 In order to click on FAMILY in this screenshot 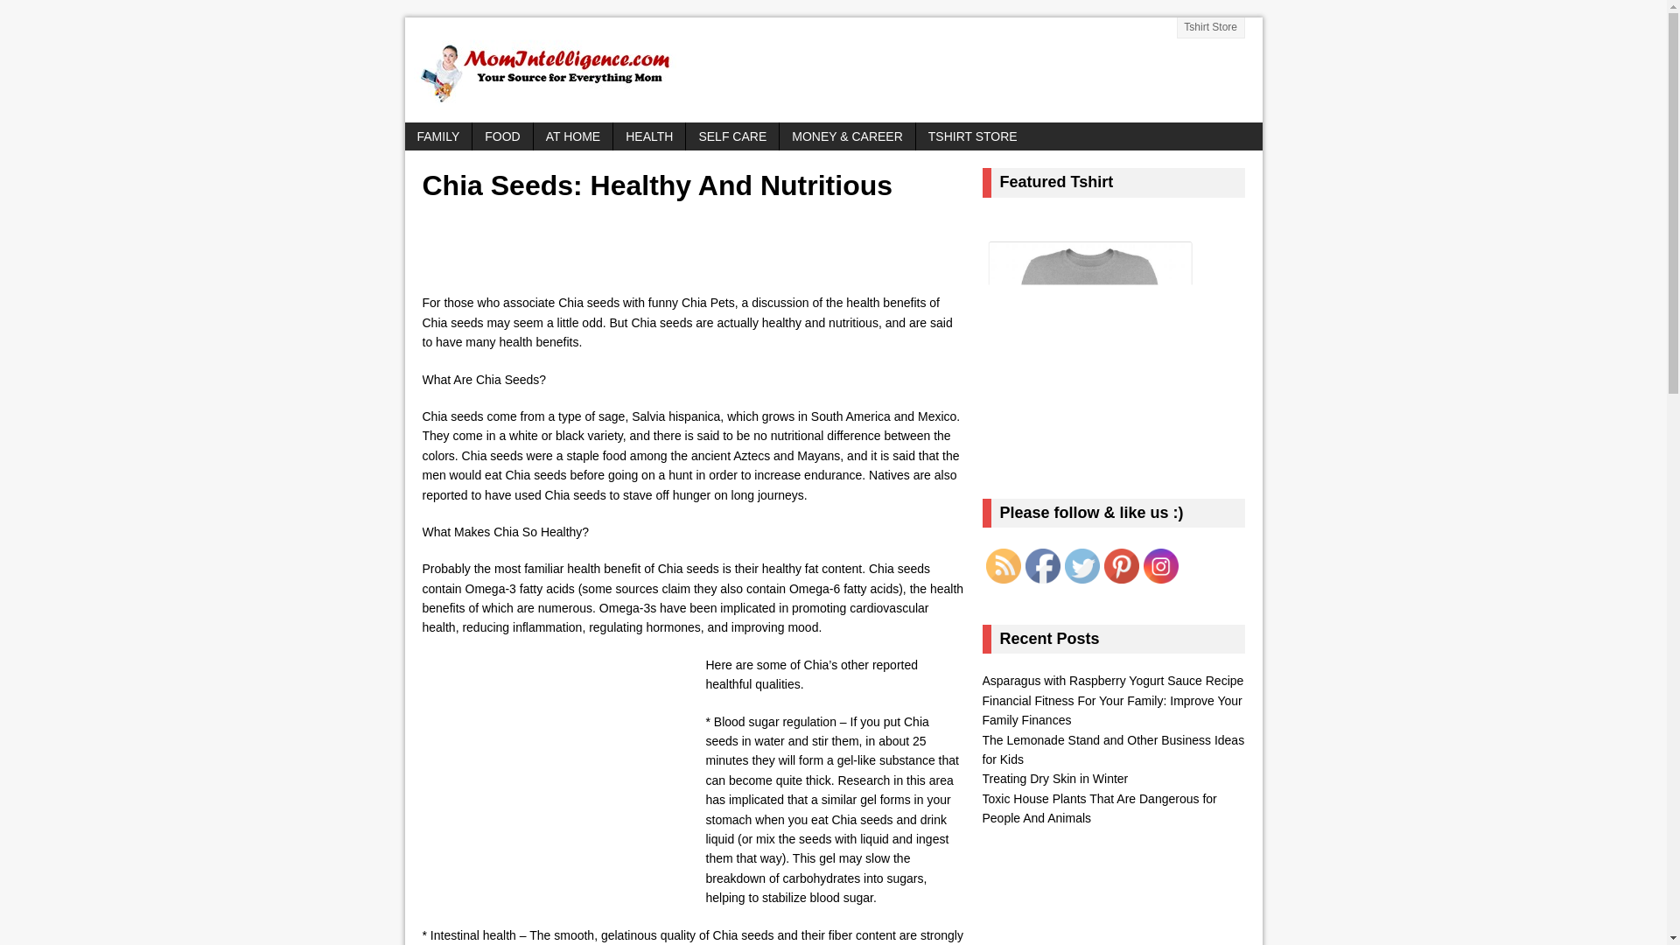, I will do `click(437, 136)`.